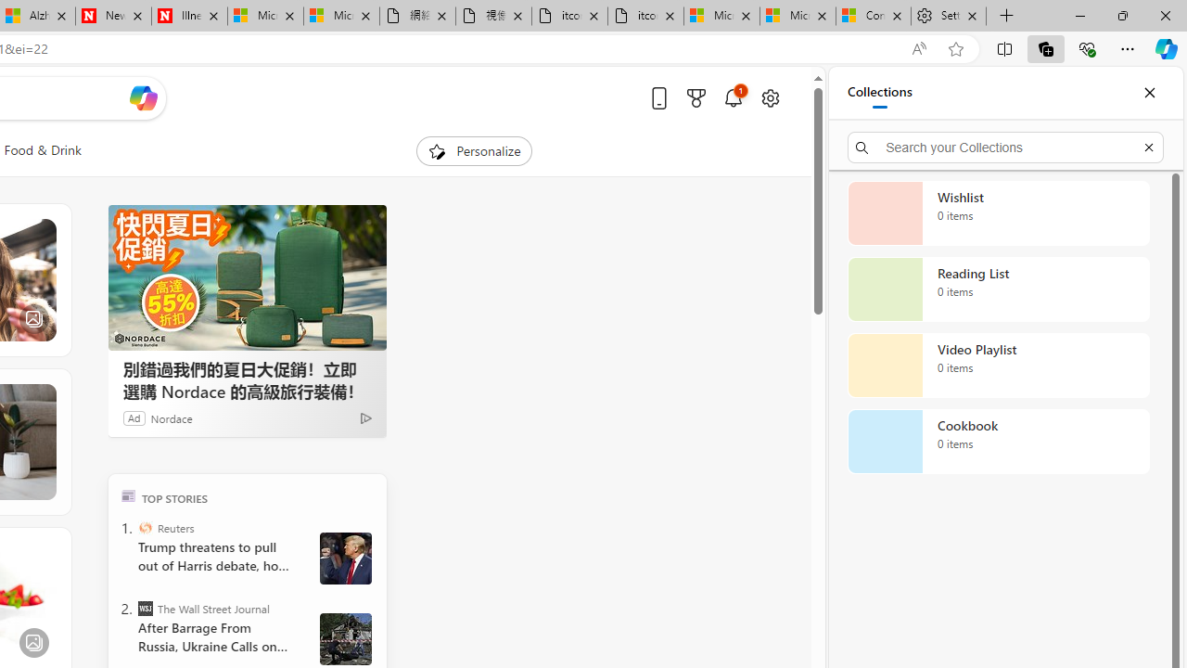 Image resolution: width=1187 pixels, height=668 pixels. I want to click on Search your Collections, so click(1005, 147).